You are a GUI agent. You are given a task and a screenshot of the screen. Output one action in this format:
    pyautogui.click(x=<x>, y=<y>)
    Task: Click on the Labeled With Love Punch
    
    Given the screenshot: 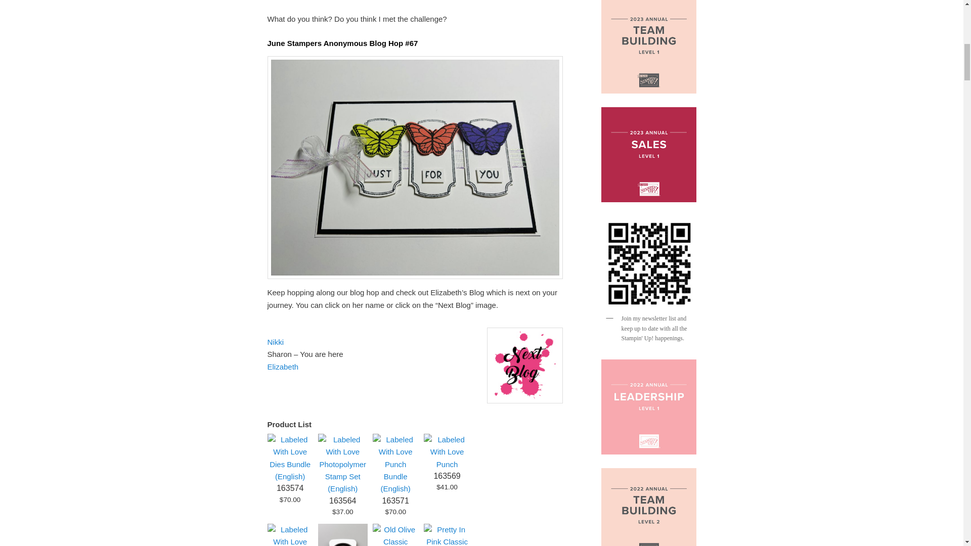 What is the action you would take?
    pyautogui.click(x=447, y=476)
    